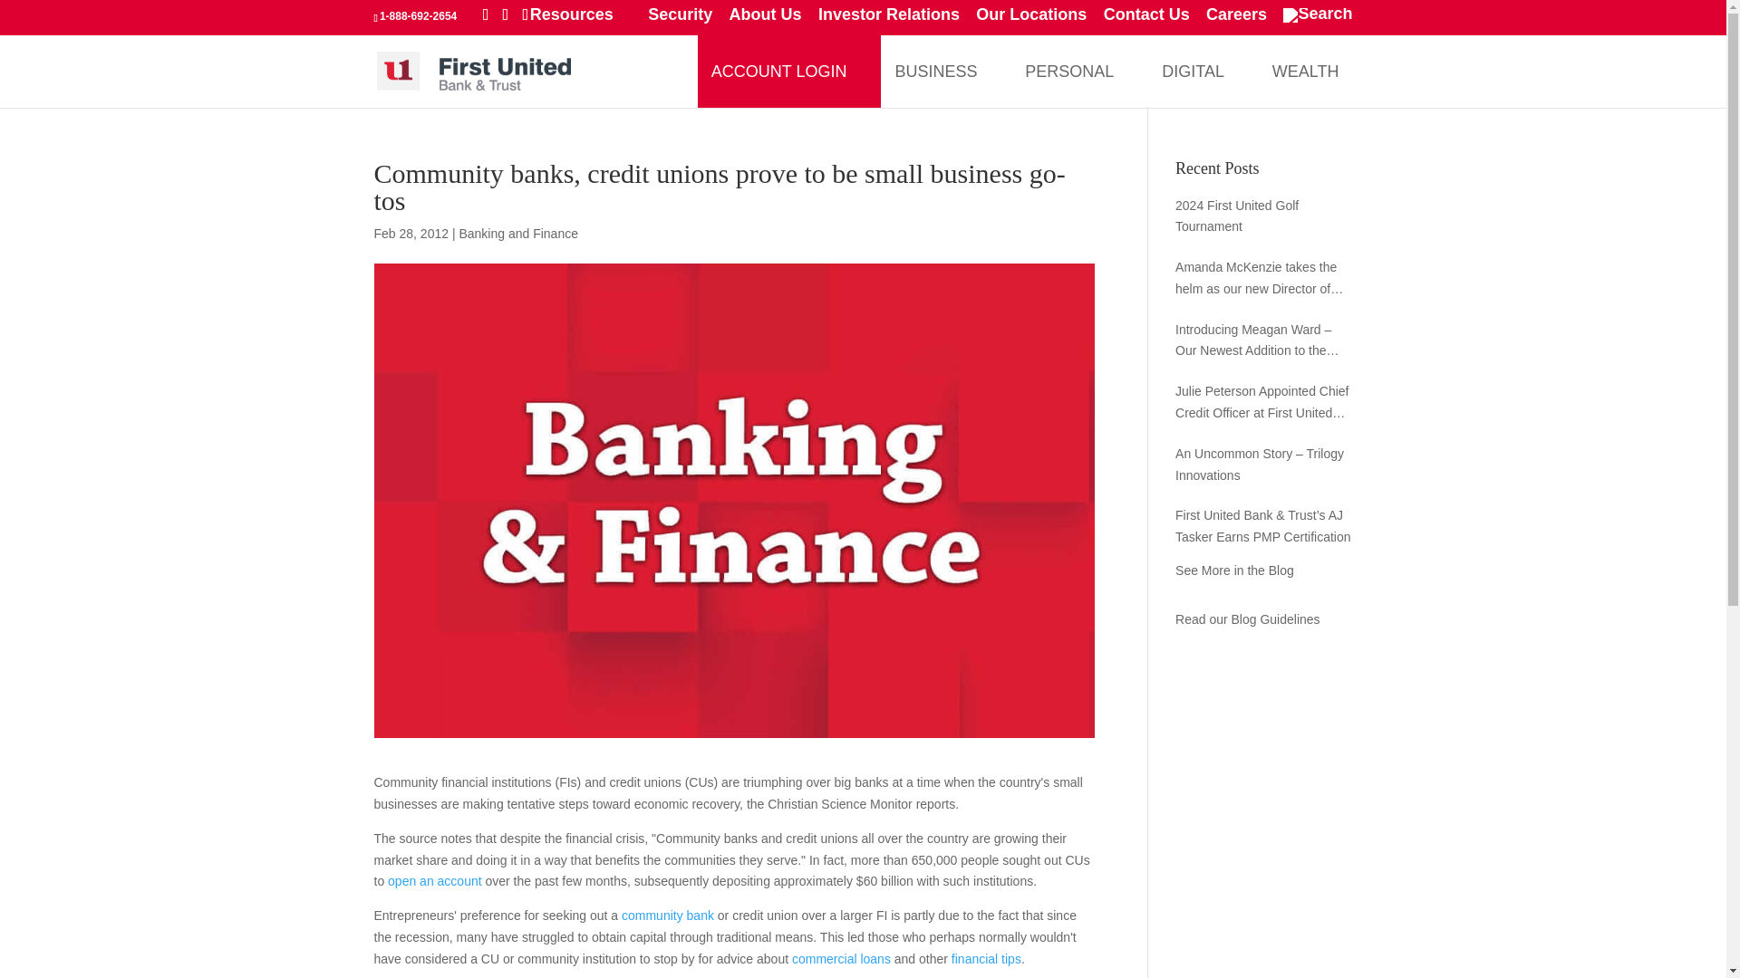 This screenshot has height=978, width=1740. What do you see at coordinates (1236, 20) in the screenshot?
I see `Careers` at bounding box center [1236, 20].